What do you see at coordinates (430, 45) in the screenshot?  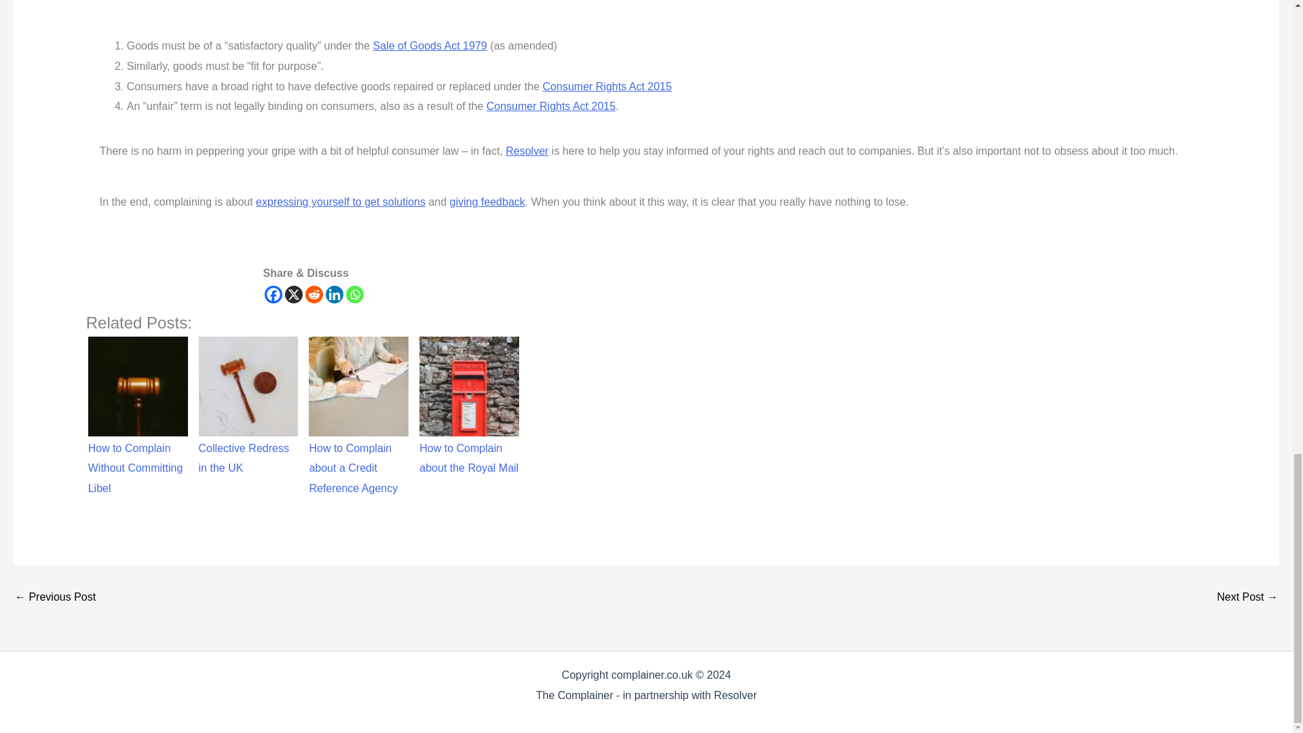 I see `Sale of Goods Act 1979` at bounding box center [430, 45].